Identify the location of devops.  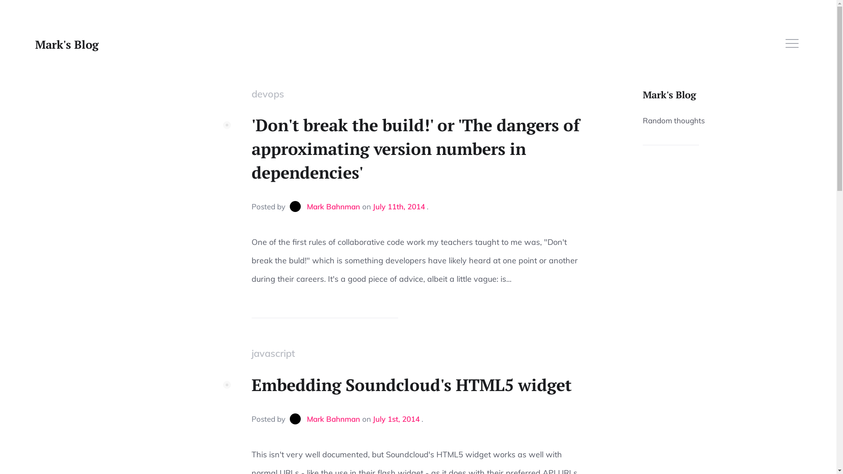
(267, 94).